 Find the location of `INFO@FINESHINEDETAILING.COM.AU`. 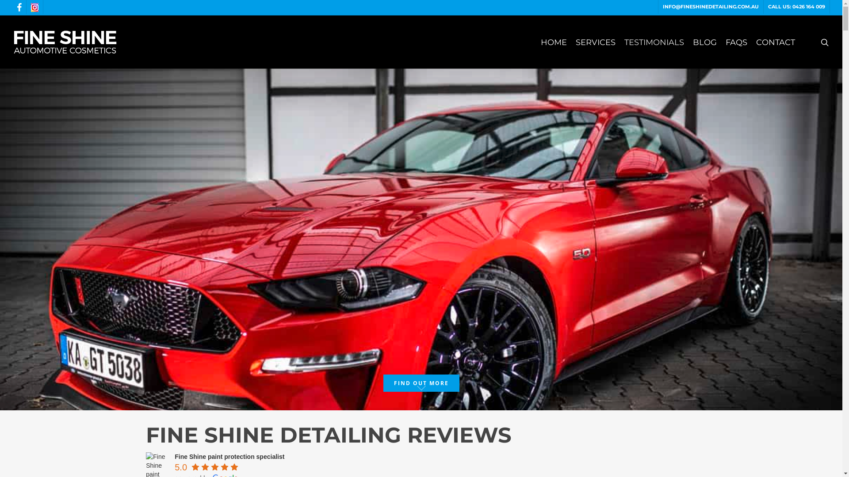

INFO@FINESHINEDETAILING.COM.AU is located at coordinates (711, 7).